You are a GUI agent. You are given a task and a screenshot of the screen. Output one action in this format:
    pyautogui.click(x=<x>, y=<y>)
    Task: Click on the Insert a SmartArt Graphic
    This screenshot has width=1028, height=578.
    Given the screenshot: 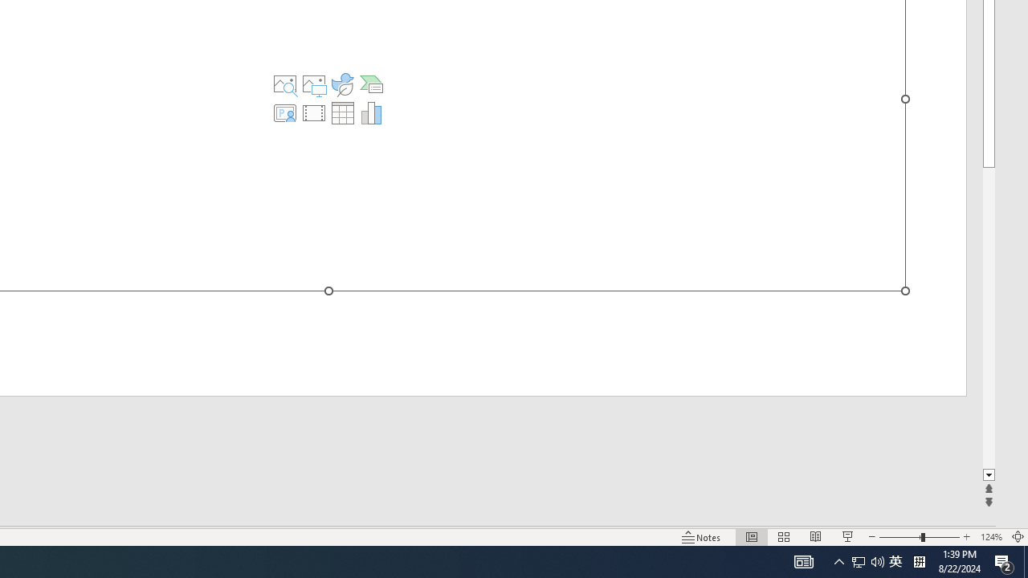 What is the action you would take?
    pyautogui.click(x=371, y=83)
    